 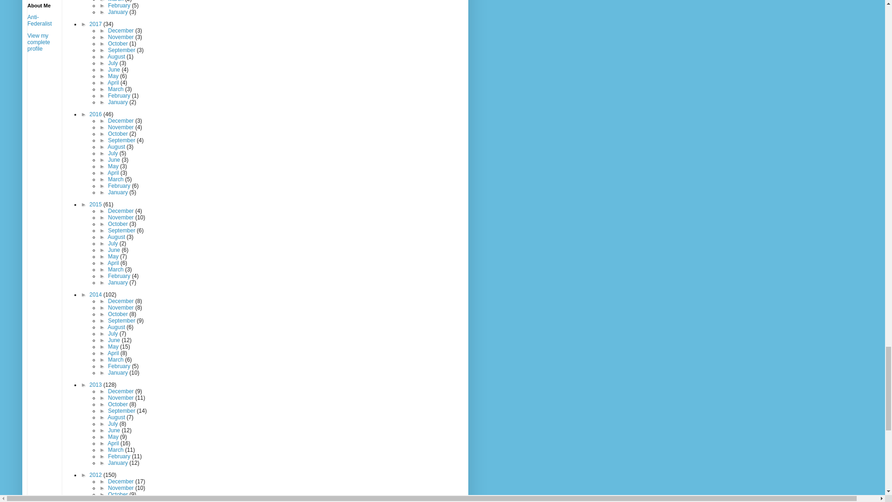 What do you see at coordinates (39, 20) in the screenshot?
I see `Anti-Federalist` at bounding box center [39, 20].